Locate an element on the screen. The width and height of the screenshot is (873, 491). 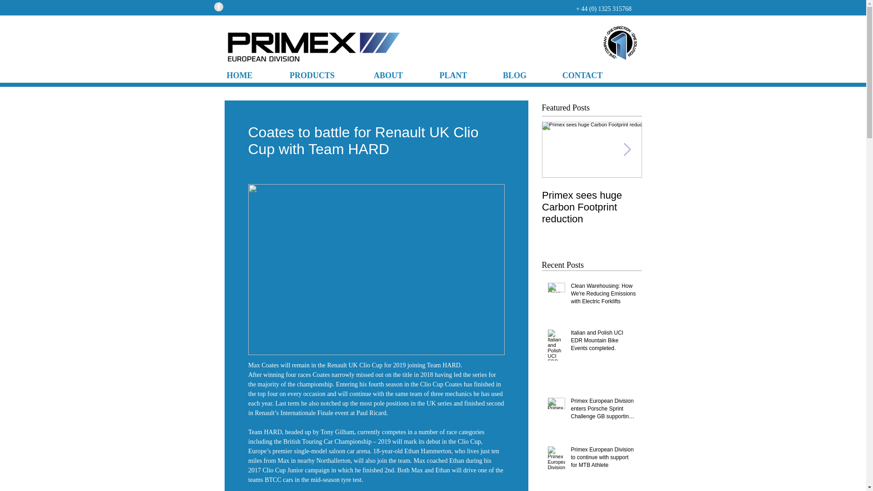
CONTACT is located at coordinates (582, 75).